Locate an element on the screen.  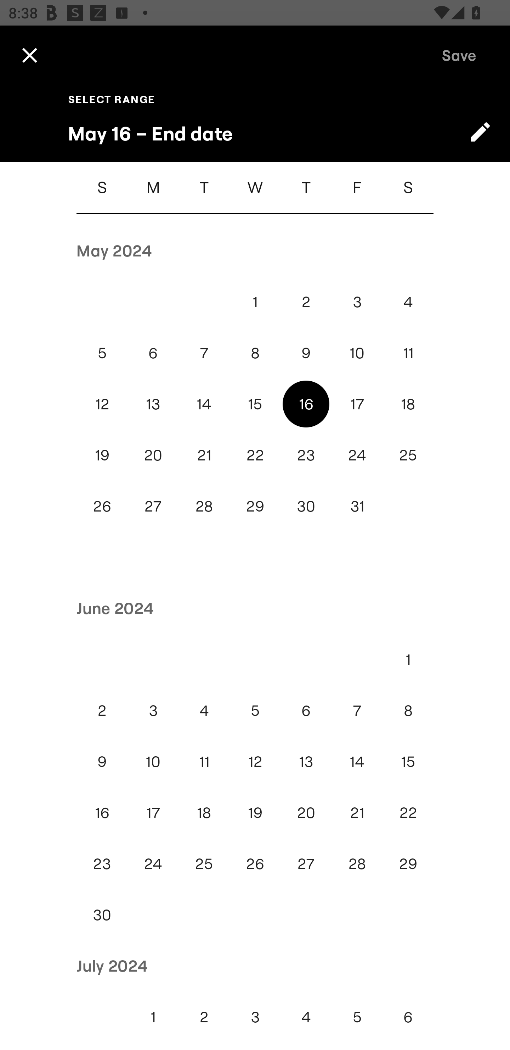
2 Tue, Jul 2 is located at coordinates (204, 1017).